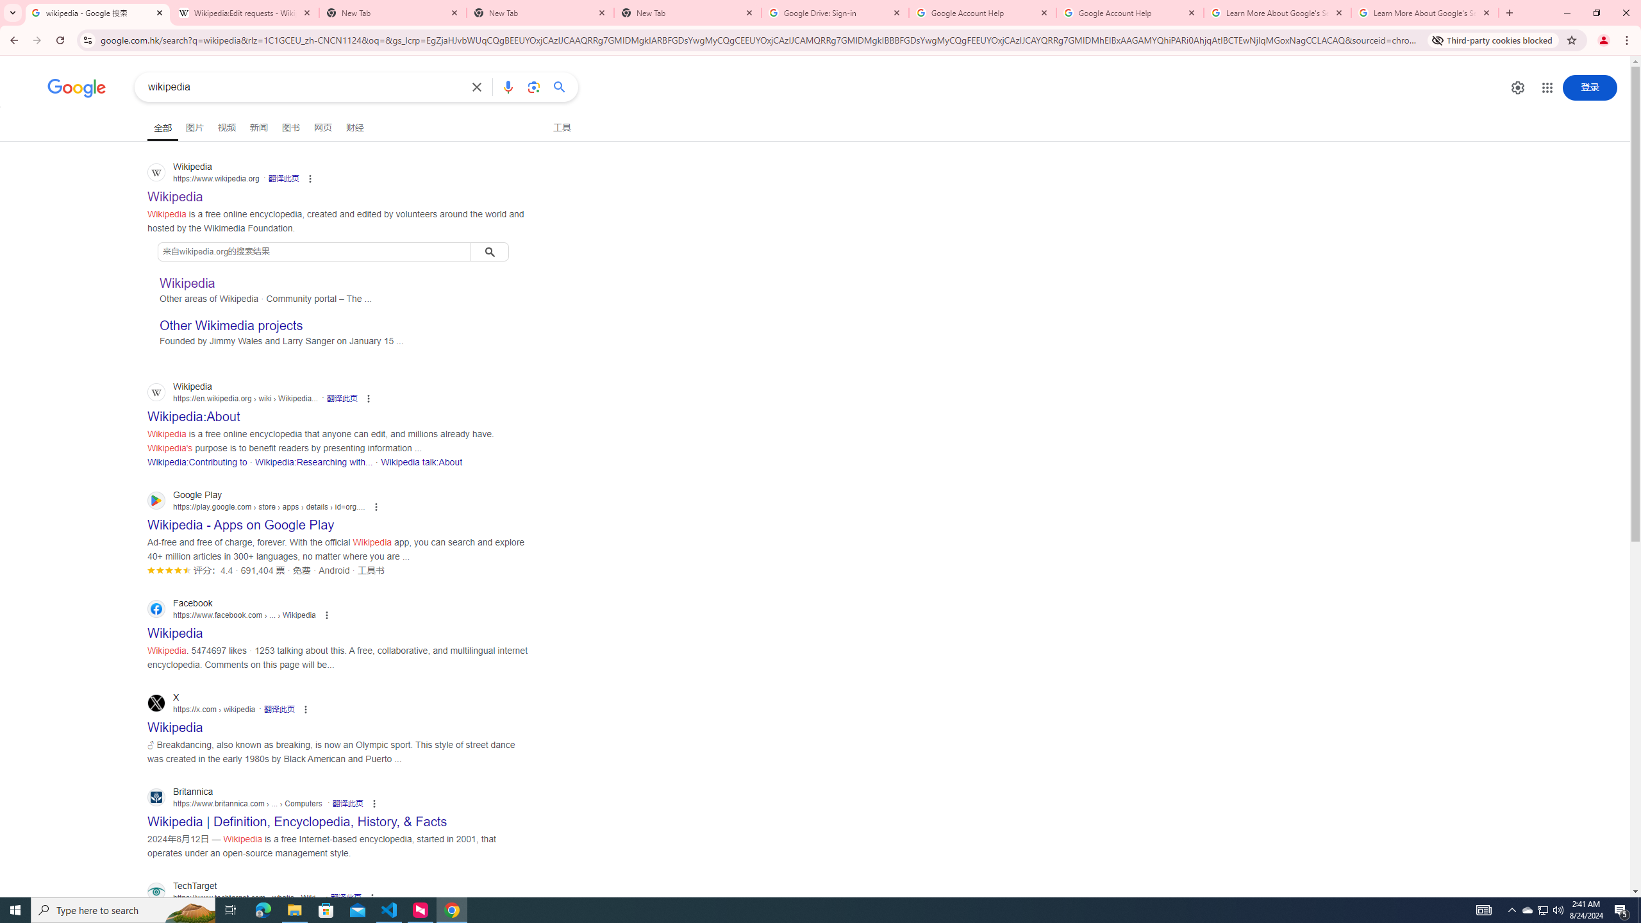 The height and width of the screenshot is (923, 1641). Describe the element at coordinates (176, 193) in the screenshot. I see ` Wikipedia Wikipedia https://www.wikipedia.org` at that location.